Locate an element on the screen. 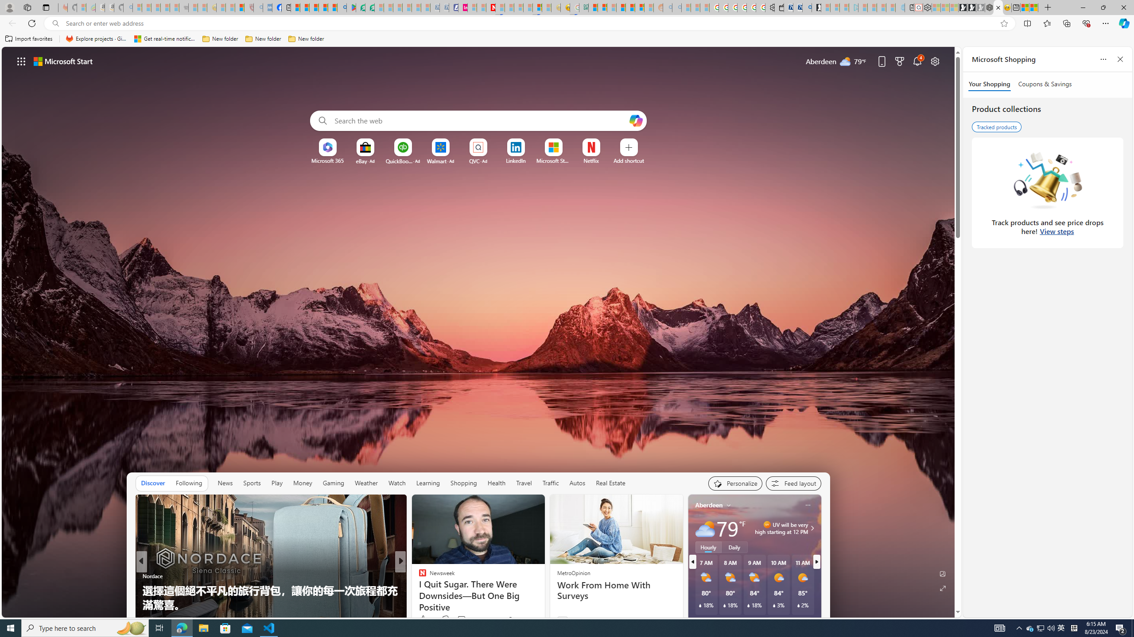 Image resolution: width=1134 pixels, height=637 pixels. AutomationID: backgroundImagePicture is located at coordinates (478, 332).